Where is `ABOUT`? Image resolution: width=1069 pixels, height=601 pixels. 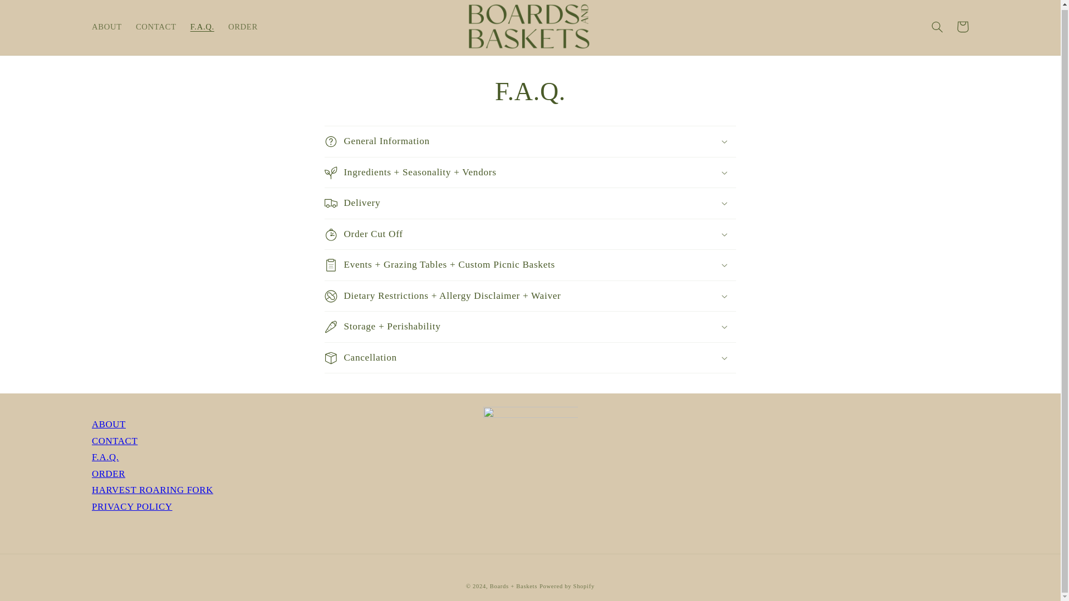 ABOUT is located at coordinates (106, 27).